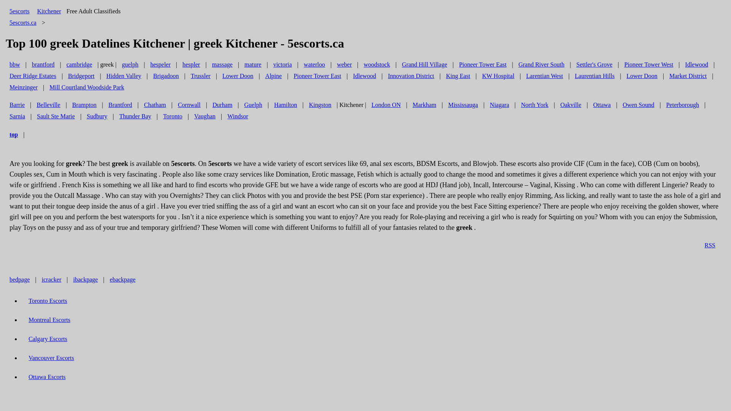 The image size is (731, 411). What do you see at coordinates (688, 76) in the screenshot?
I see `Market District` at bounding box center [688, 76].